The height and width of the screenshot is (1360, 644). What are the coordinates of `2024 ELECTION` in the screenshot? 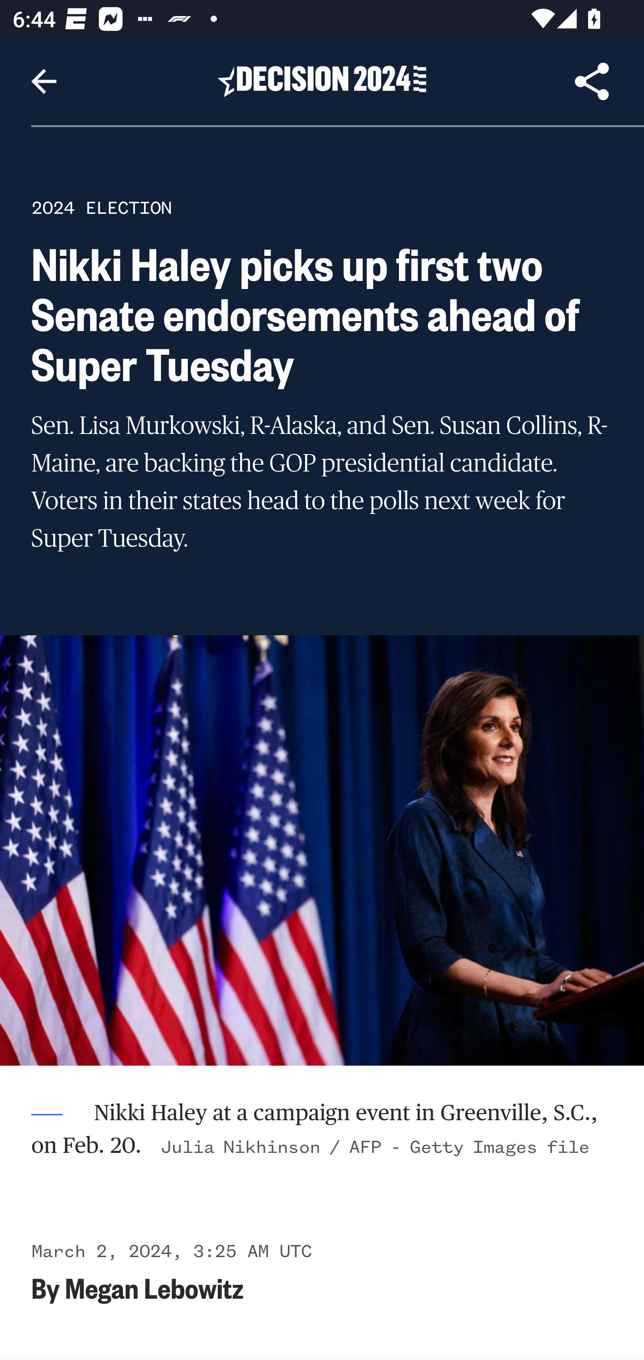 It's located at (102, 208).